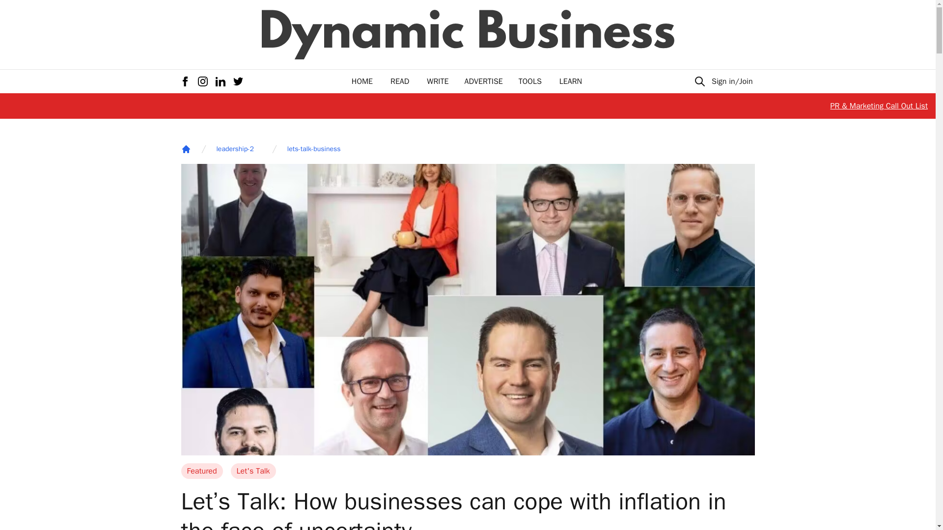 The height and width of the screenshot is (530, 943). Describe the element at coordinates (362, 81) in the screenshot. I see `HOME` at that location.